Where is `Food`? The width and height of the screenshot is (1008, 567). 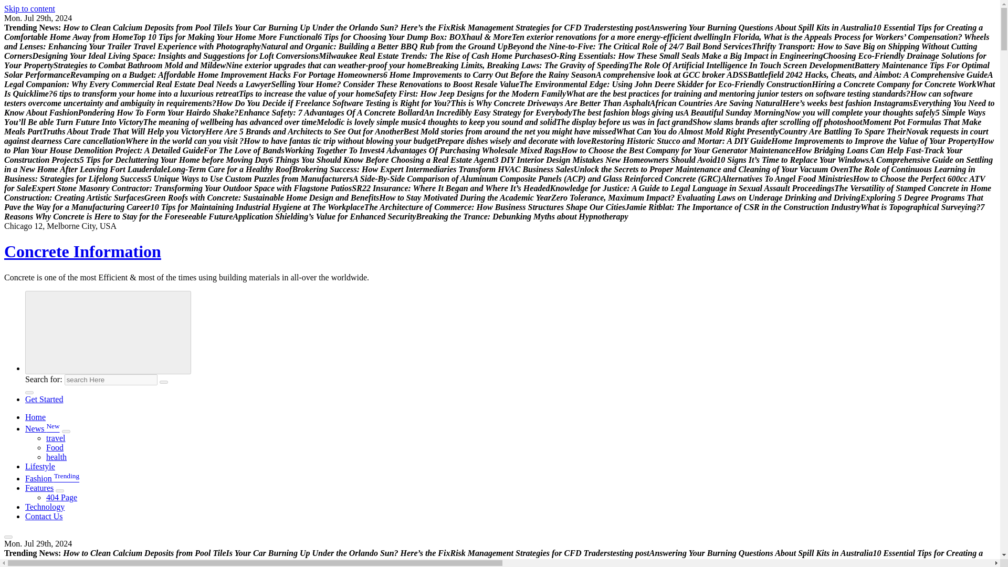 Food is located at coordinates (55, 447).